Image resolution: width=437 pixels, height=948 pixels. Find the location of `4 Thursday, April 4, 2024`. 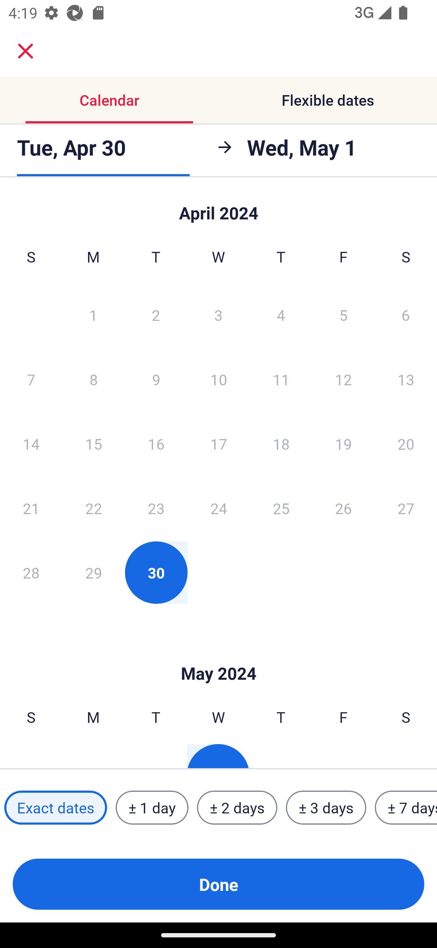

4 Thursday, April 4, 2024 is located at coordinates (281, 314).